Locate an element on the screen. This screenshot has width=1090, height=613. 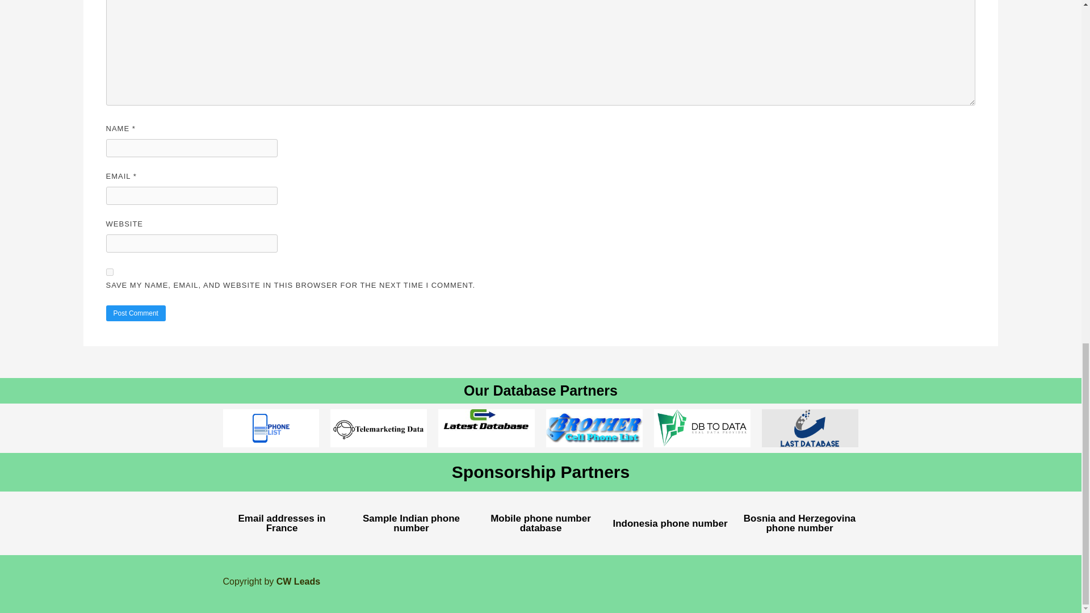
Mobile phone number database is located at coordinates (540, 523).